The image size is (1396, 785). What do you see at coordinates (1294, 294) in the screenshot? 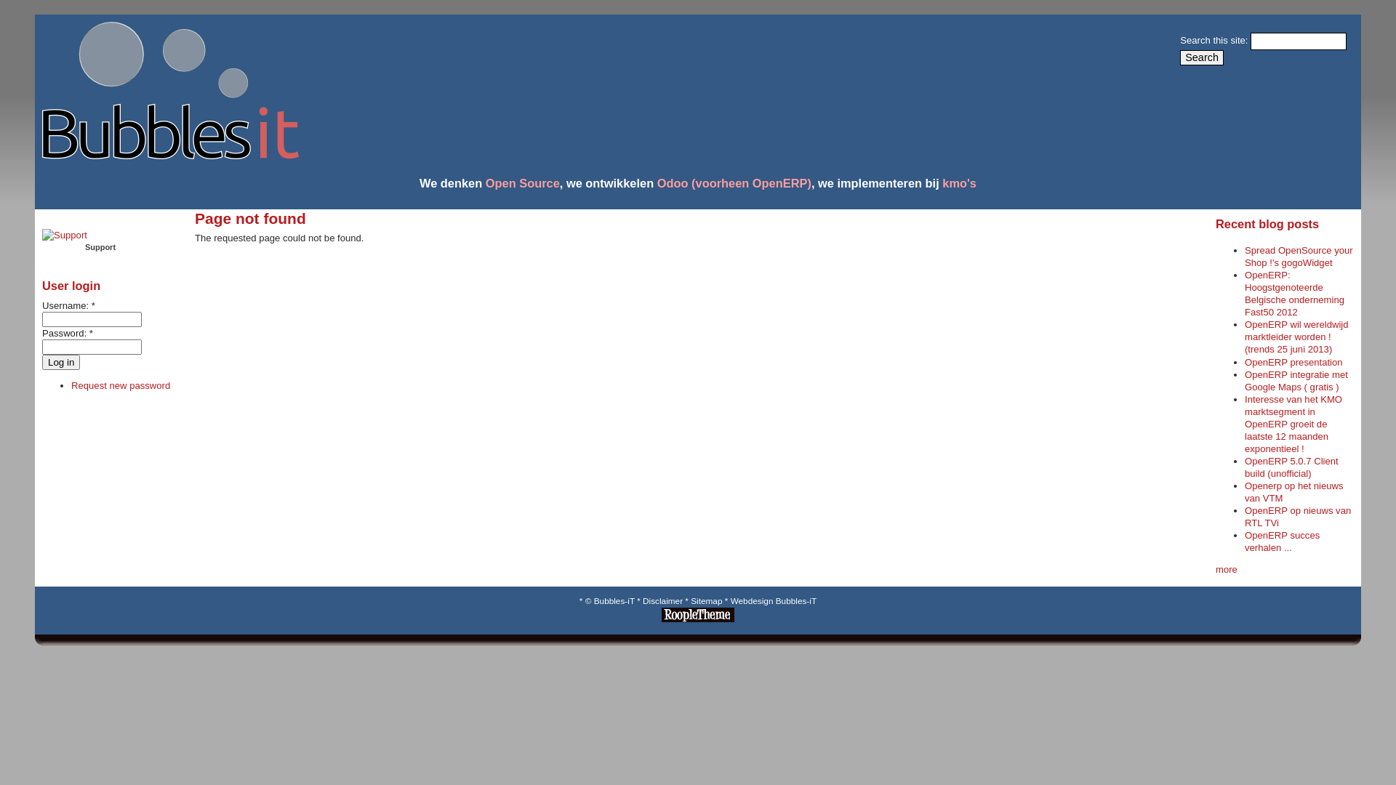
I see `OpenERP: Hoogstgenoteerde Belgische onderneming Fast50 2012` at bounding box center [1294, 294].